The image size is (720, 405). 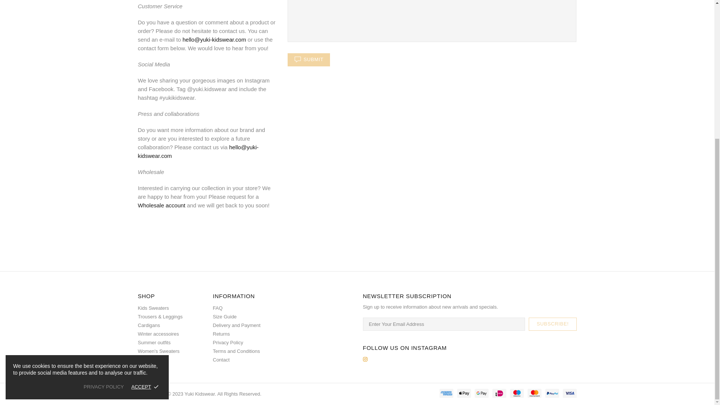 What do you see at coordinates (237, 325) in the screenshot?
I see `Delivery and Payment` at bounding box center [237, 325].